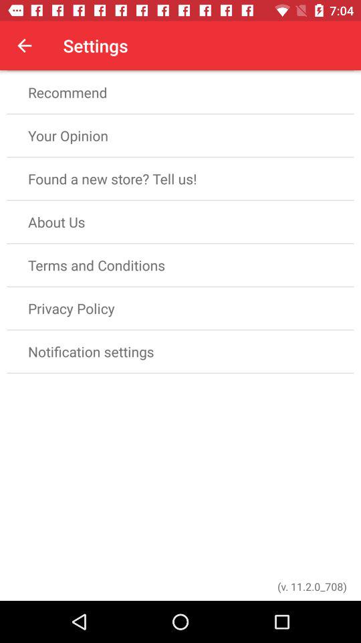 This screenshot has height=643, width=361. I want to click on launch item above the your opinion, so click(180, 92).